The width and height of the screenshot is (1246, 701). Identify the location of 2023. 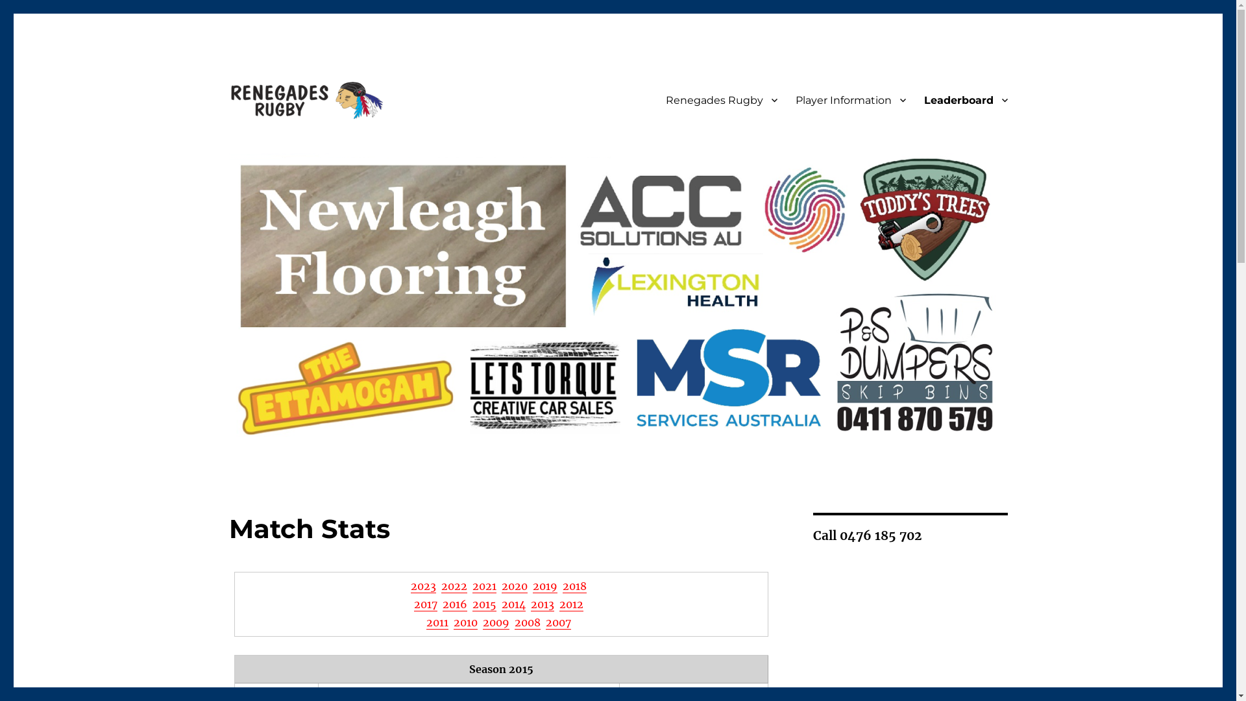
(423, 586).